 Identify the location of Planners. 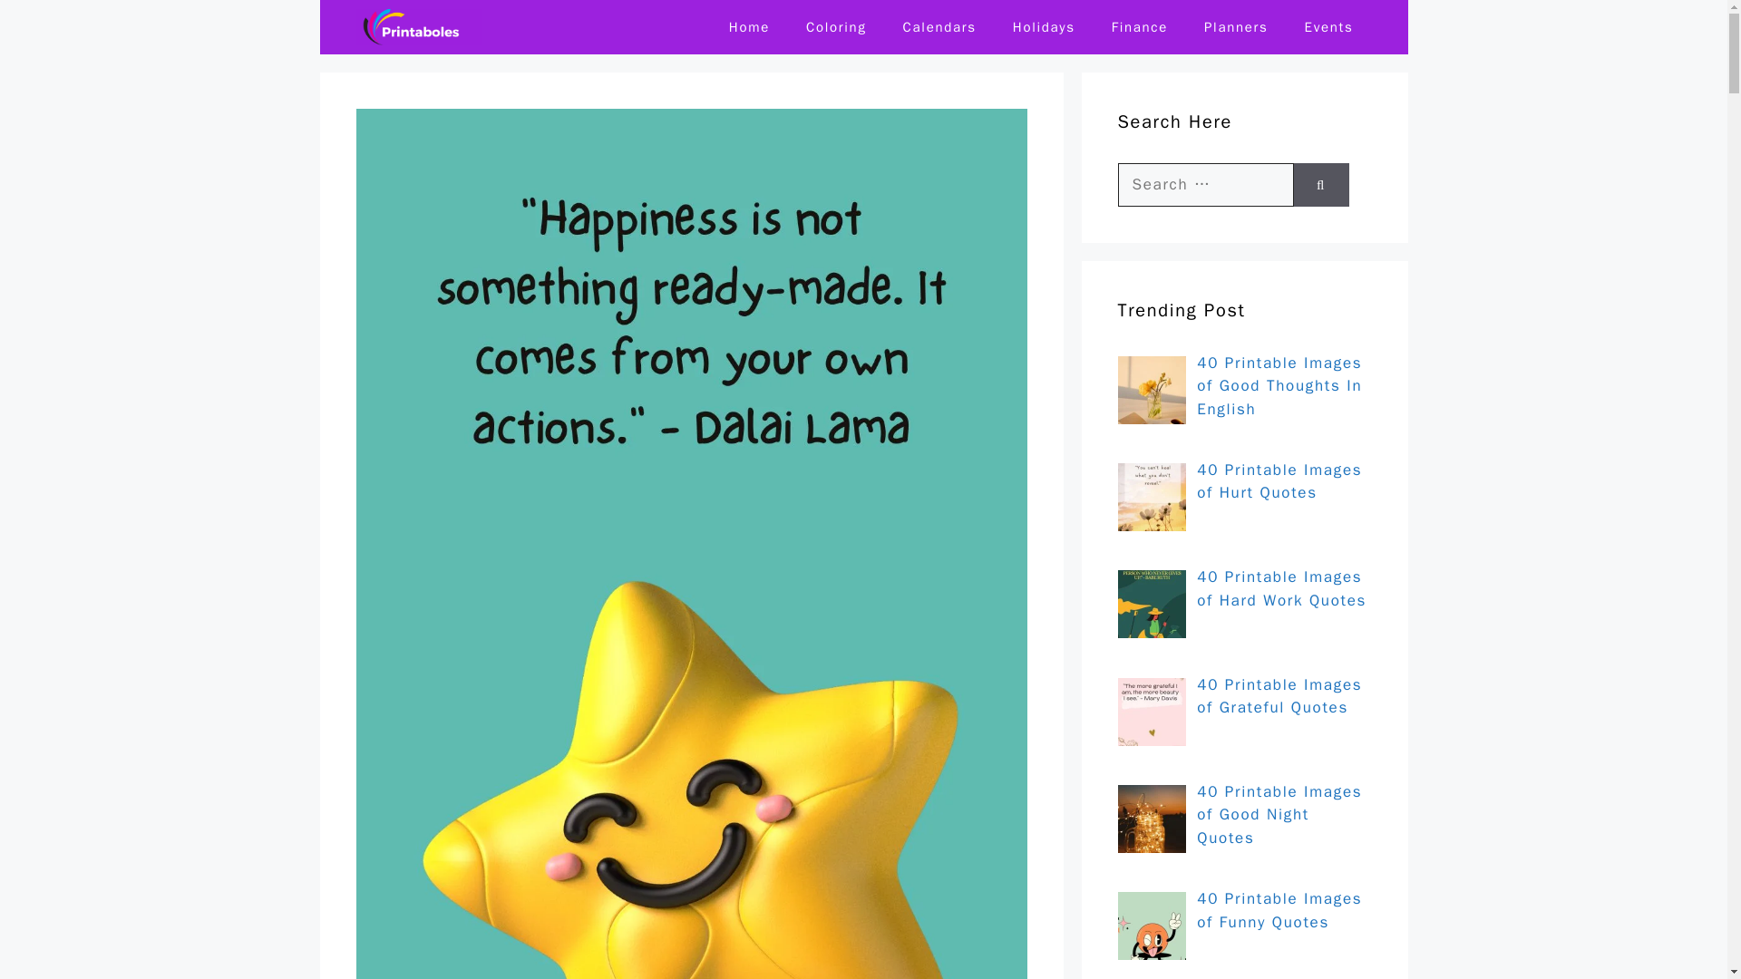
(1235, 27).